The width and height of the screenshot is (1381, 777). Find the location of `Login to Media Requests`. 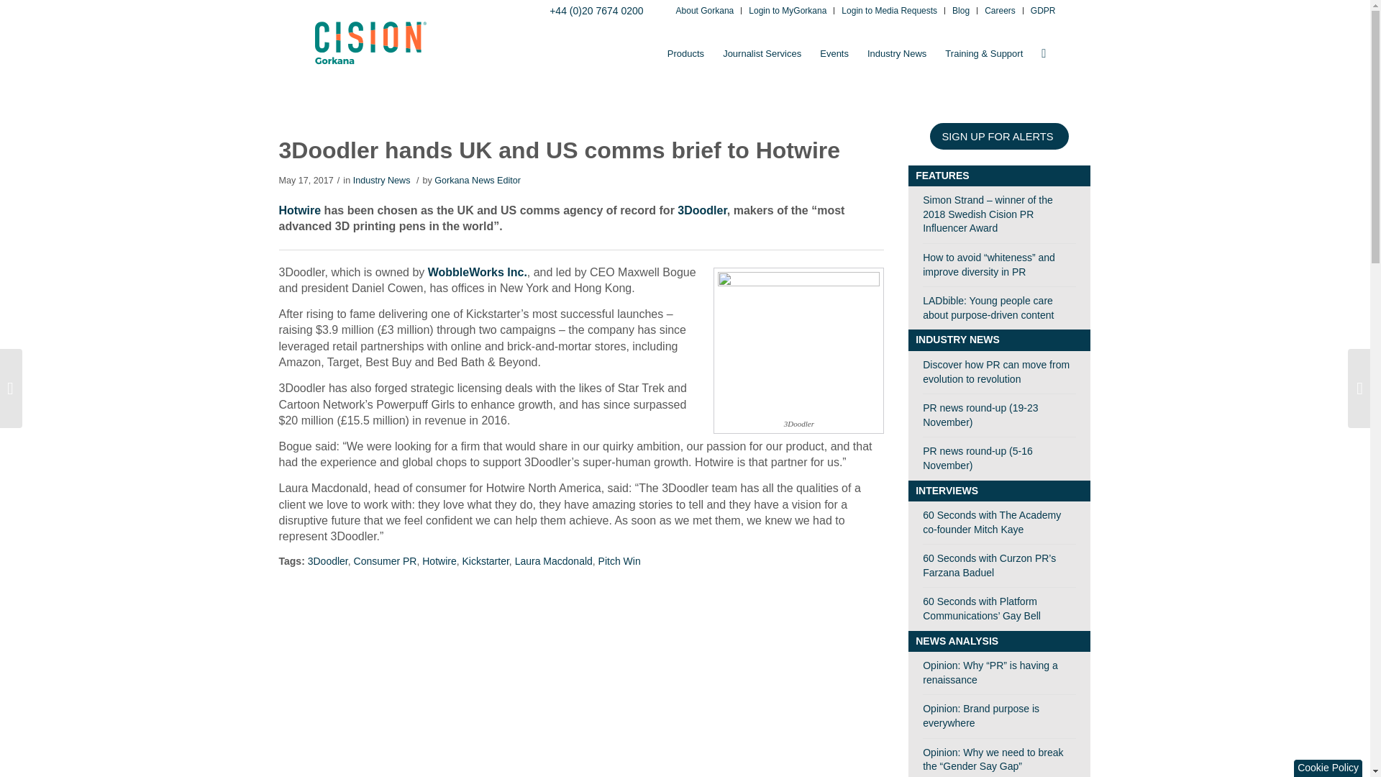

Login to Media Requests is located at coordinates (889, 12).